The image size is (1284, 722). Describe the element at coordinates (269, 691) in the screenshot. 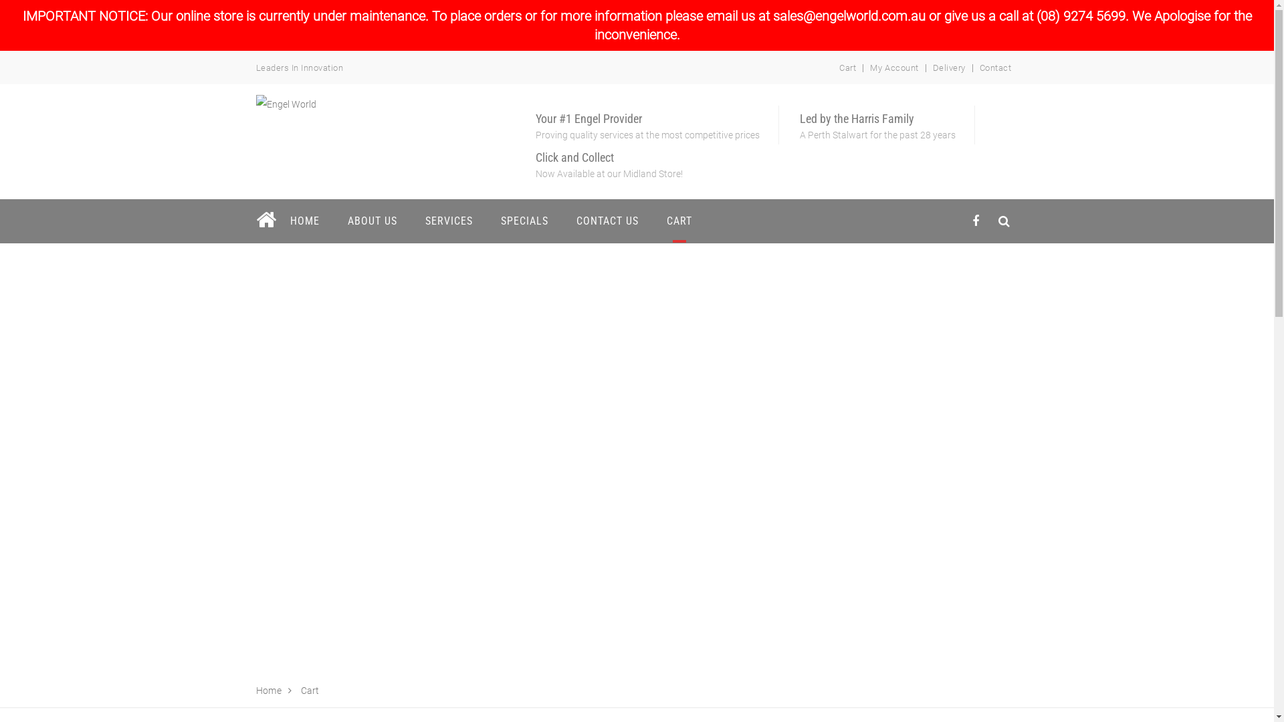

I see `Home` at that location.